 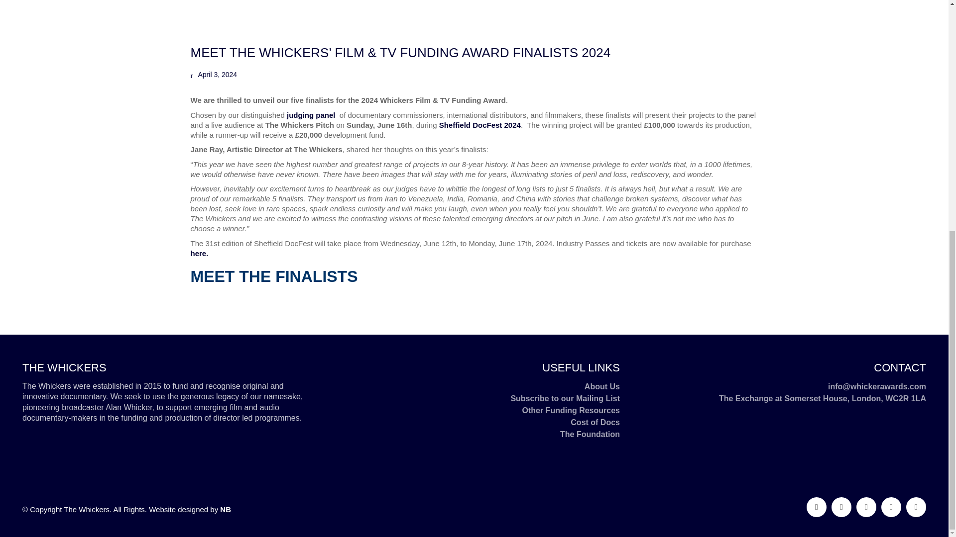 I want to click on Instagram, so click(x=891, y=507).